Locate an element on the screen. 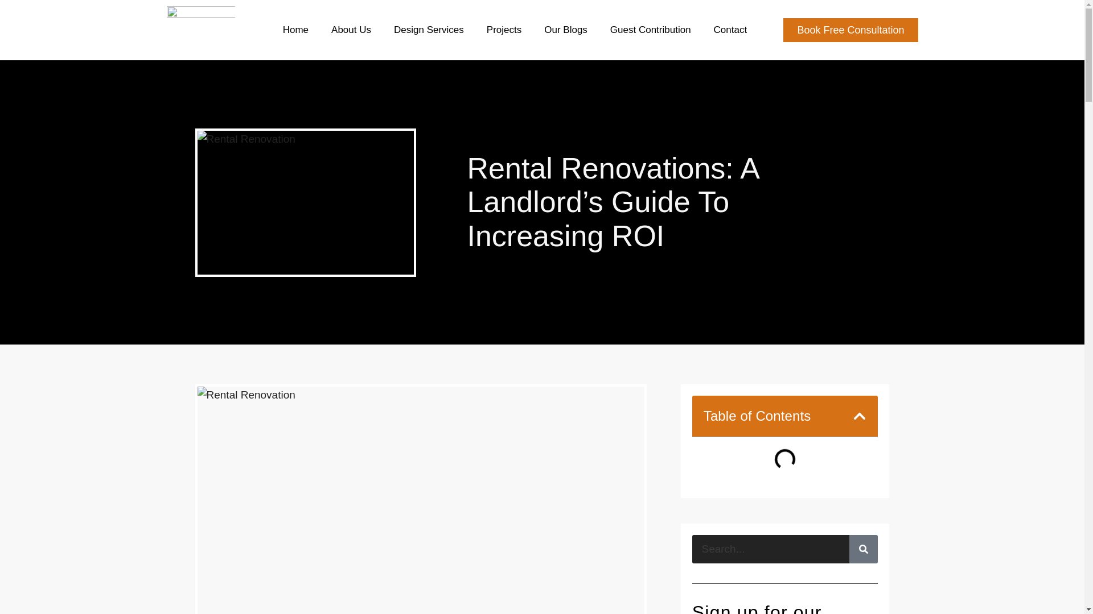 The image size is (1093, 614). Projects is located at coordinates (504, 30).